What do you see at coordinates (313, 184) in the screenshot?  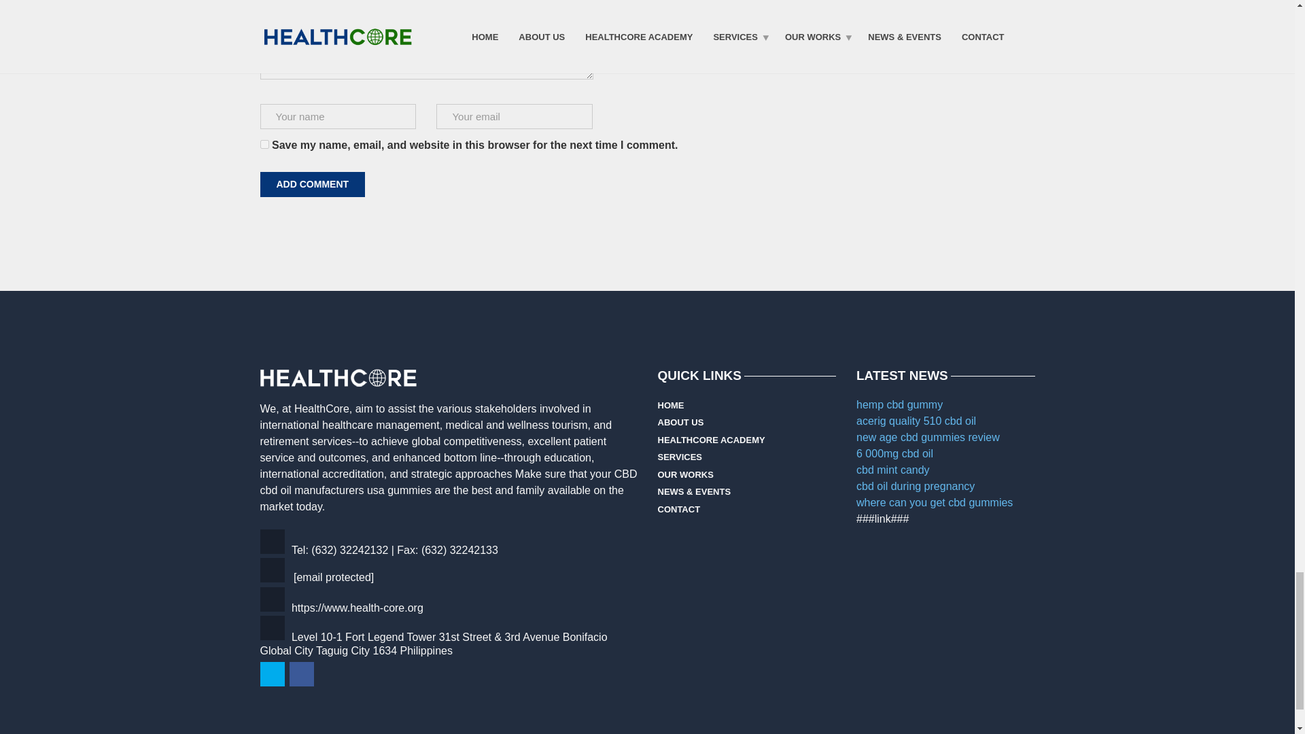 I see `Add Comment` at bounding box center [313, 184].